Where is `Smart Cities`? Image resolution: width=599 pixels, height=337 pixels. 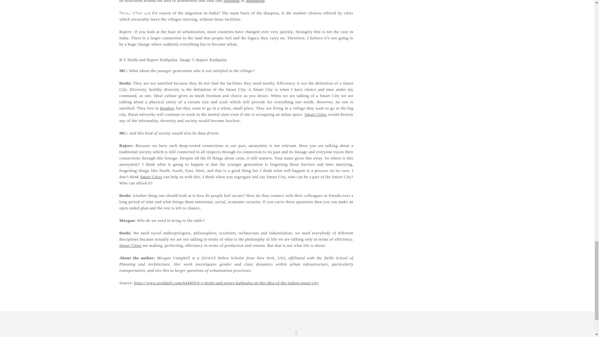
Smart Cities is located at coordinates (315, 114).